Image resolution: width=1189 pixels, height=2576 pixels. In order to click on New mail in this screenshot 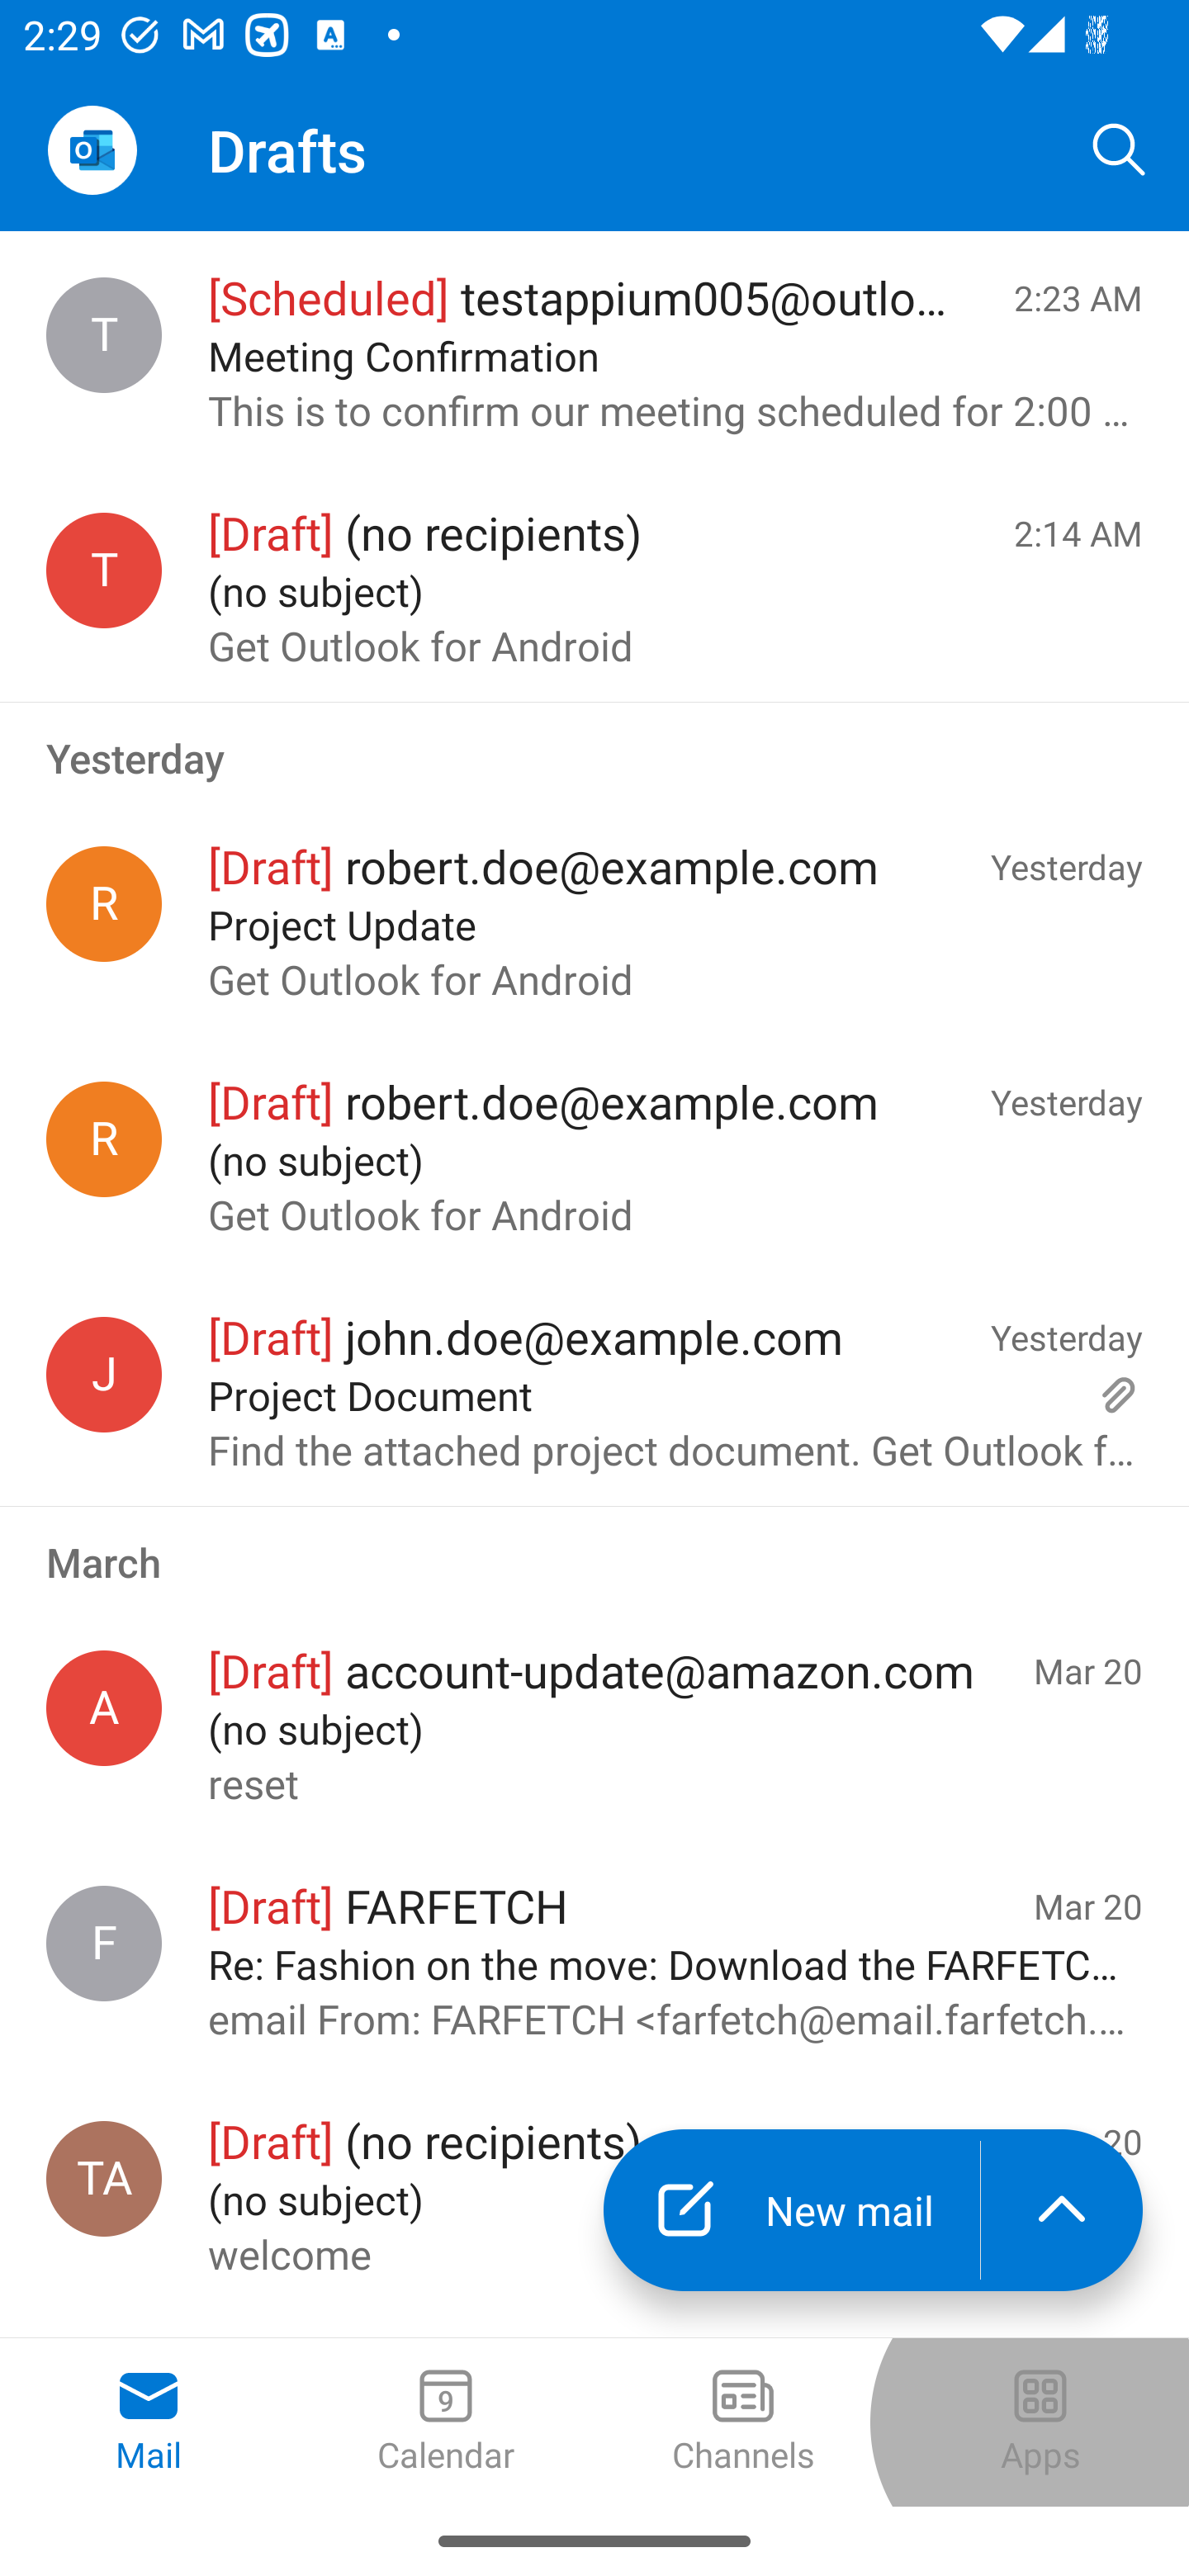, I will do `click(791, 2209)`.